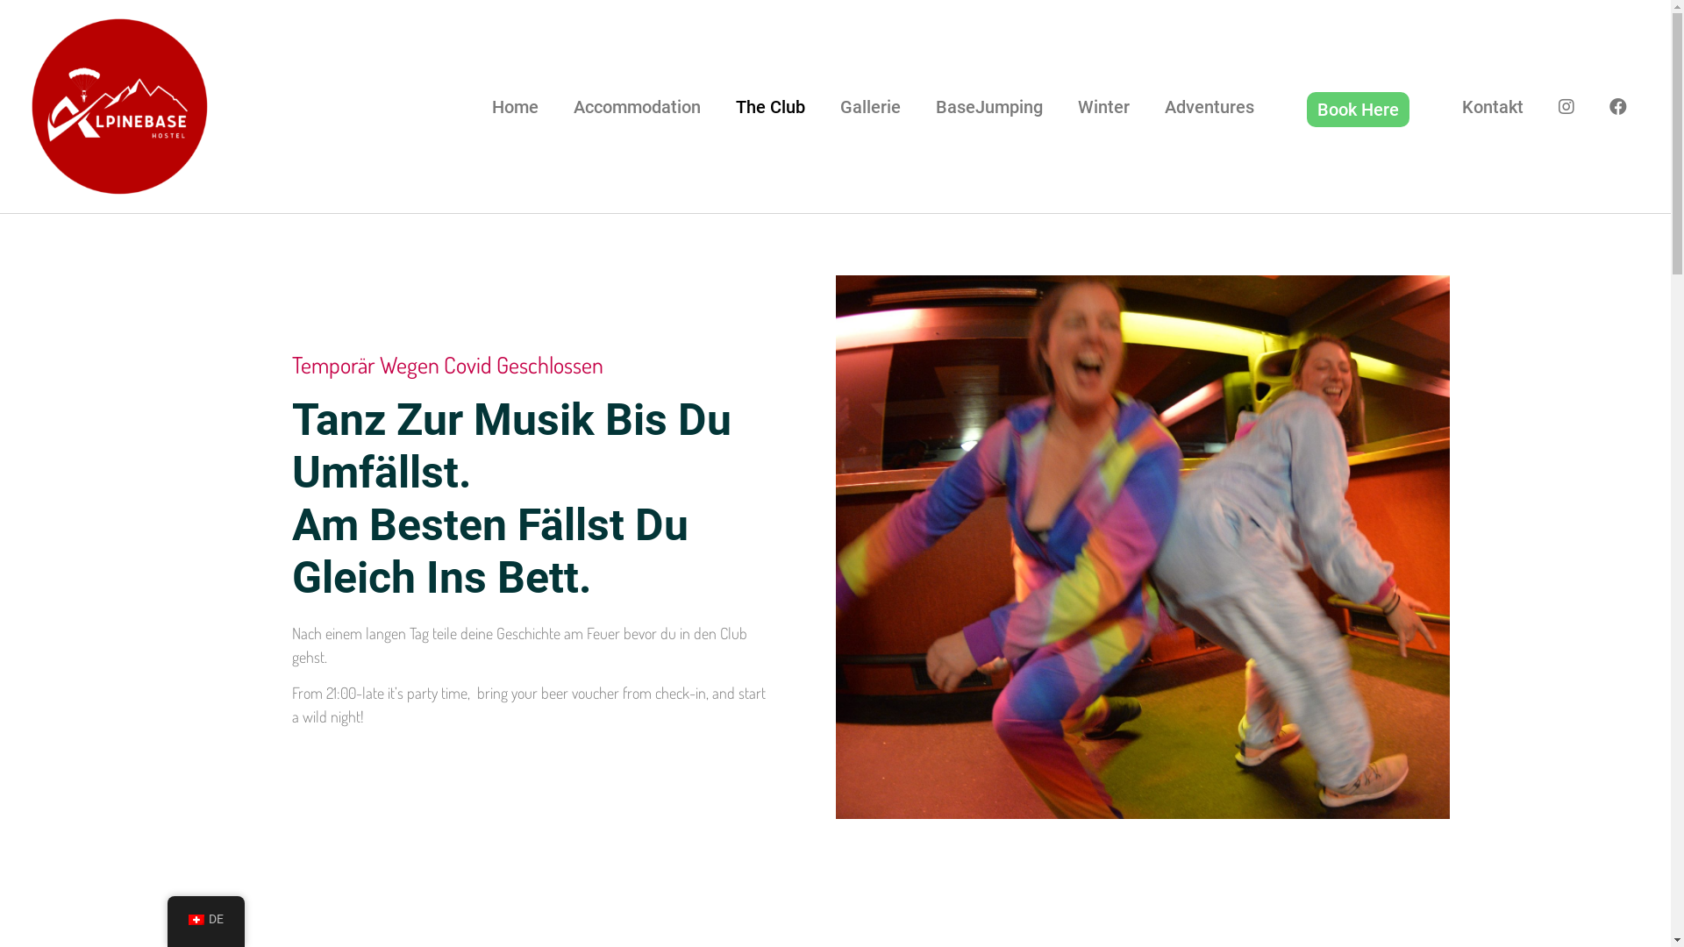  I want to click on Kontakt, so click(1493, 107).